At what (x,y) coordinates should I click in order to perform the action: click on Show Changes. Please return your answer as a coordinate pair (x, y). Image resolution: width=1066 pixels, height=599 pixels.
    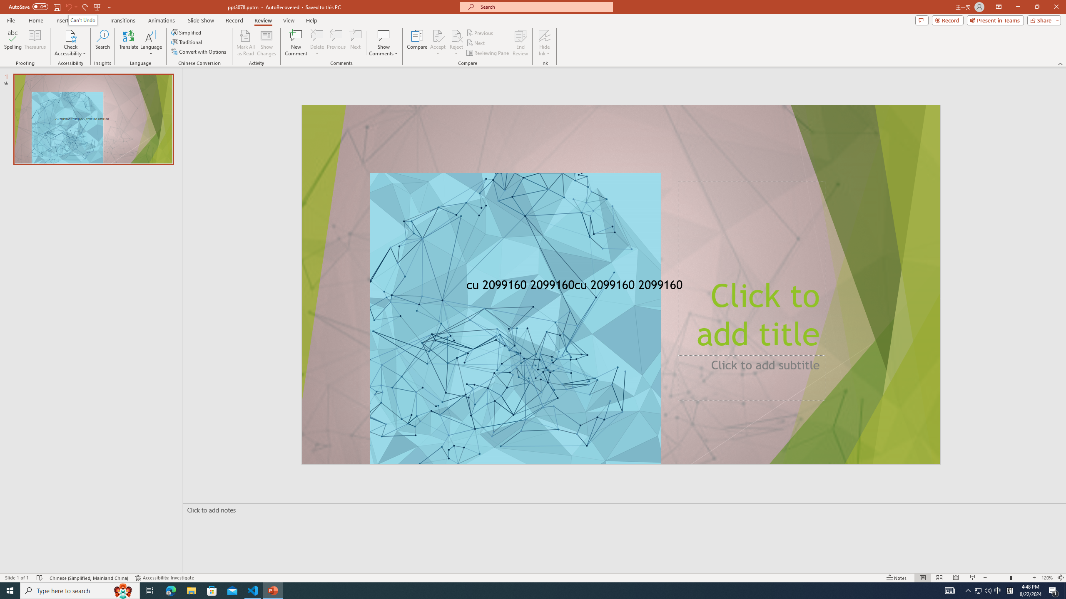
    Looking at the image, I should click on (266, 43).